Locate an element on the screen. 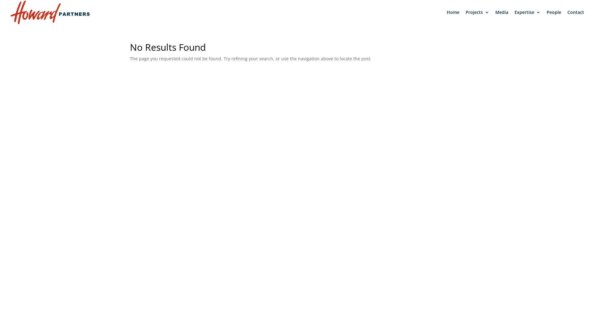  Contact is located at coordinates (576, 17).